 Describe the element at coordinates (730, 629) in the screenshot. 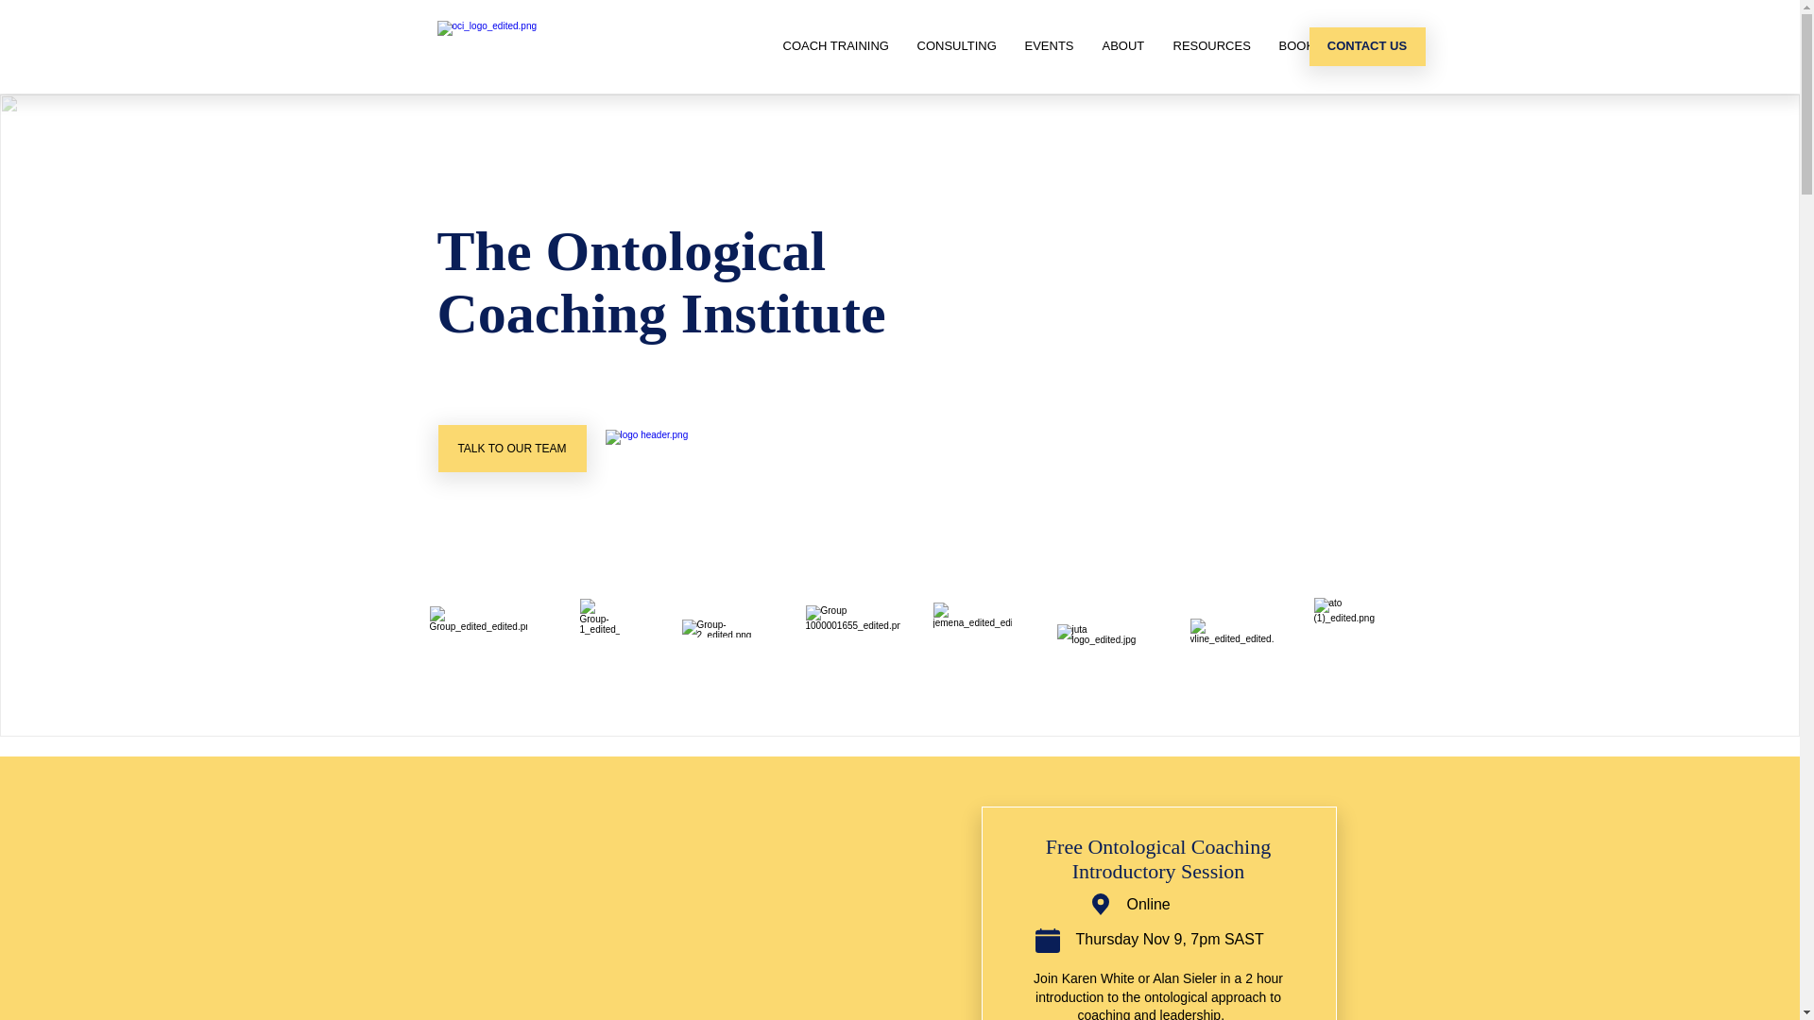

I see `Group-2.png` at that location.